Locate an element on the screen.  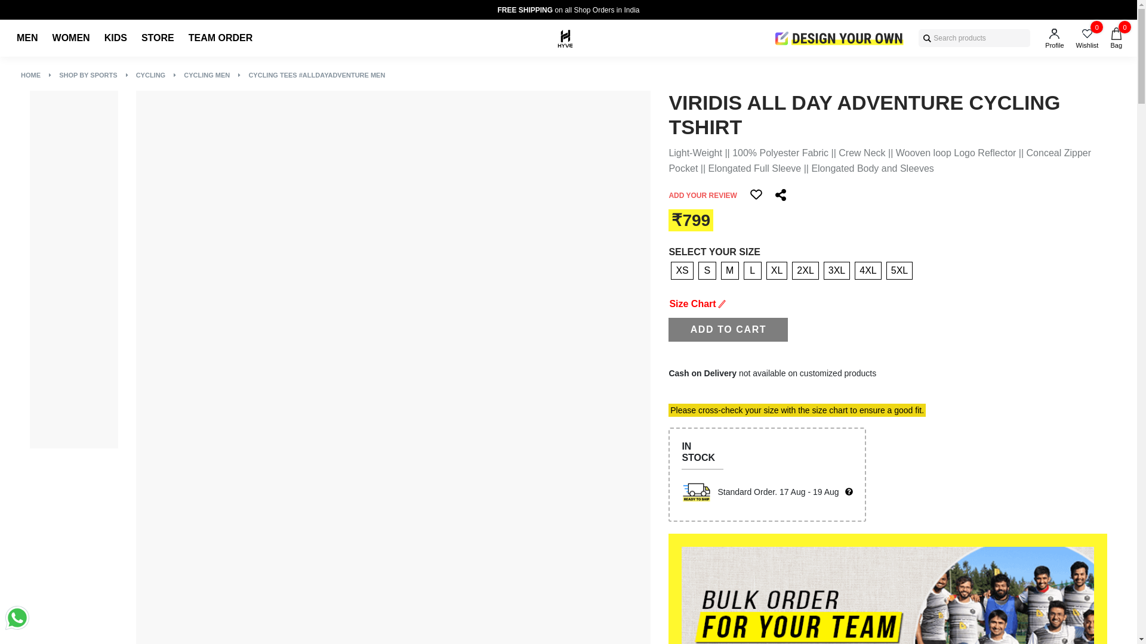
XL is located at coordinates (777, 270).